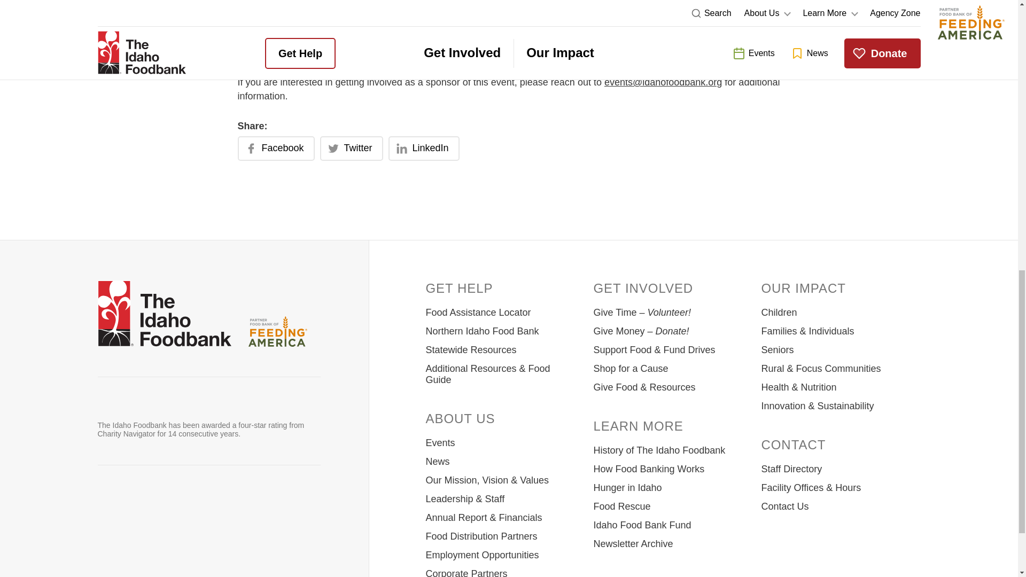 This screenshot has height=577, width=1026. What do you see at coordinates (275, 149) in the screenshot?
I see `Share: Facebook` at bounding box center [275, 149].